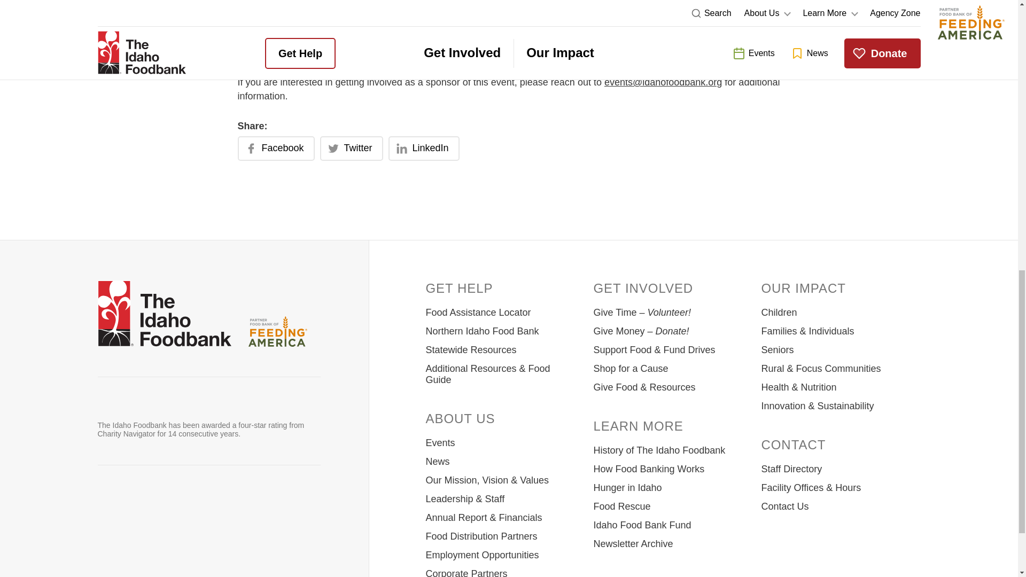 This screenshot has height=577, width=1026. What do you see at coordinates (275, 149) in the screenshot?
I see `Share: Facebook` at bounding box center [275, 149].